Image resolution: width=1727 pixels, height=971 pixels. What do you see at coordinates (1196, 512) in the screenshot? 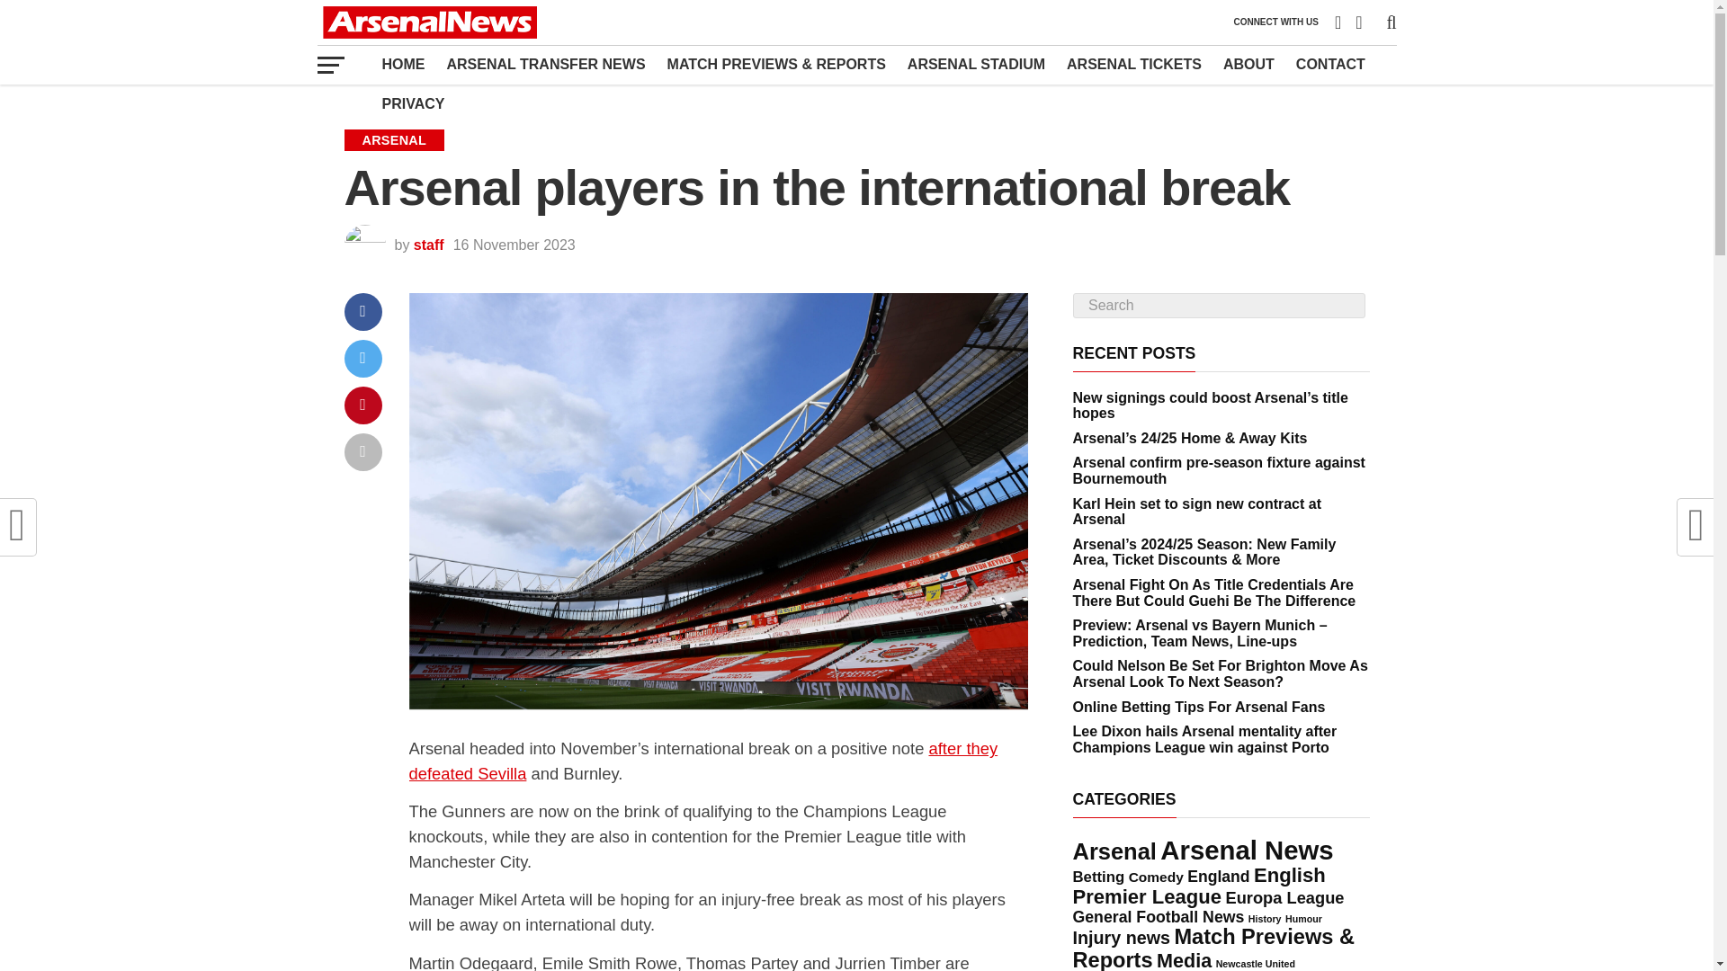
I see `Karl Hein set to sign new contract at Arsenal` at bounding box center [1196, 512].